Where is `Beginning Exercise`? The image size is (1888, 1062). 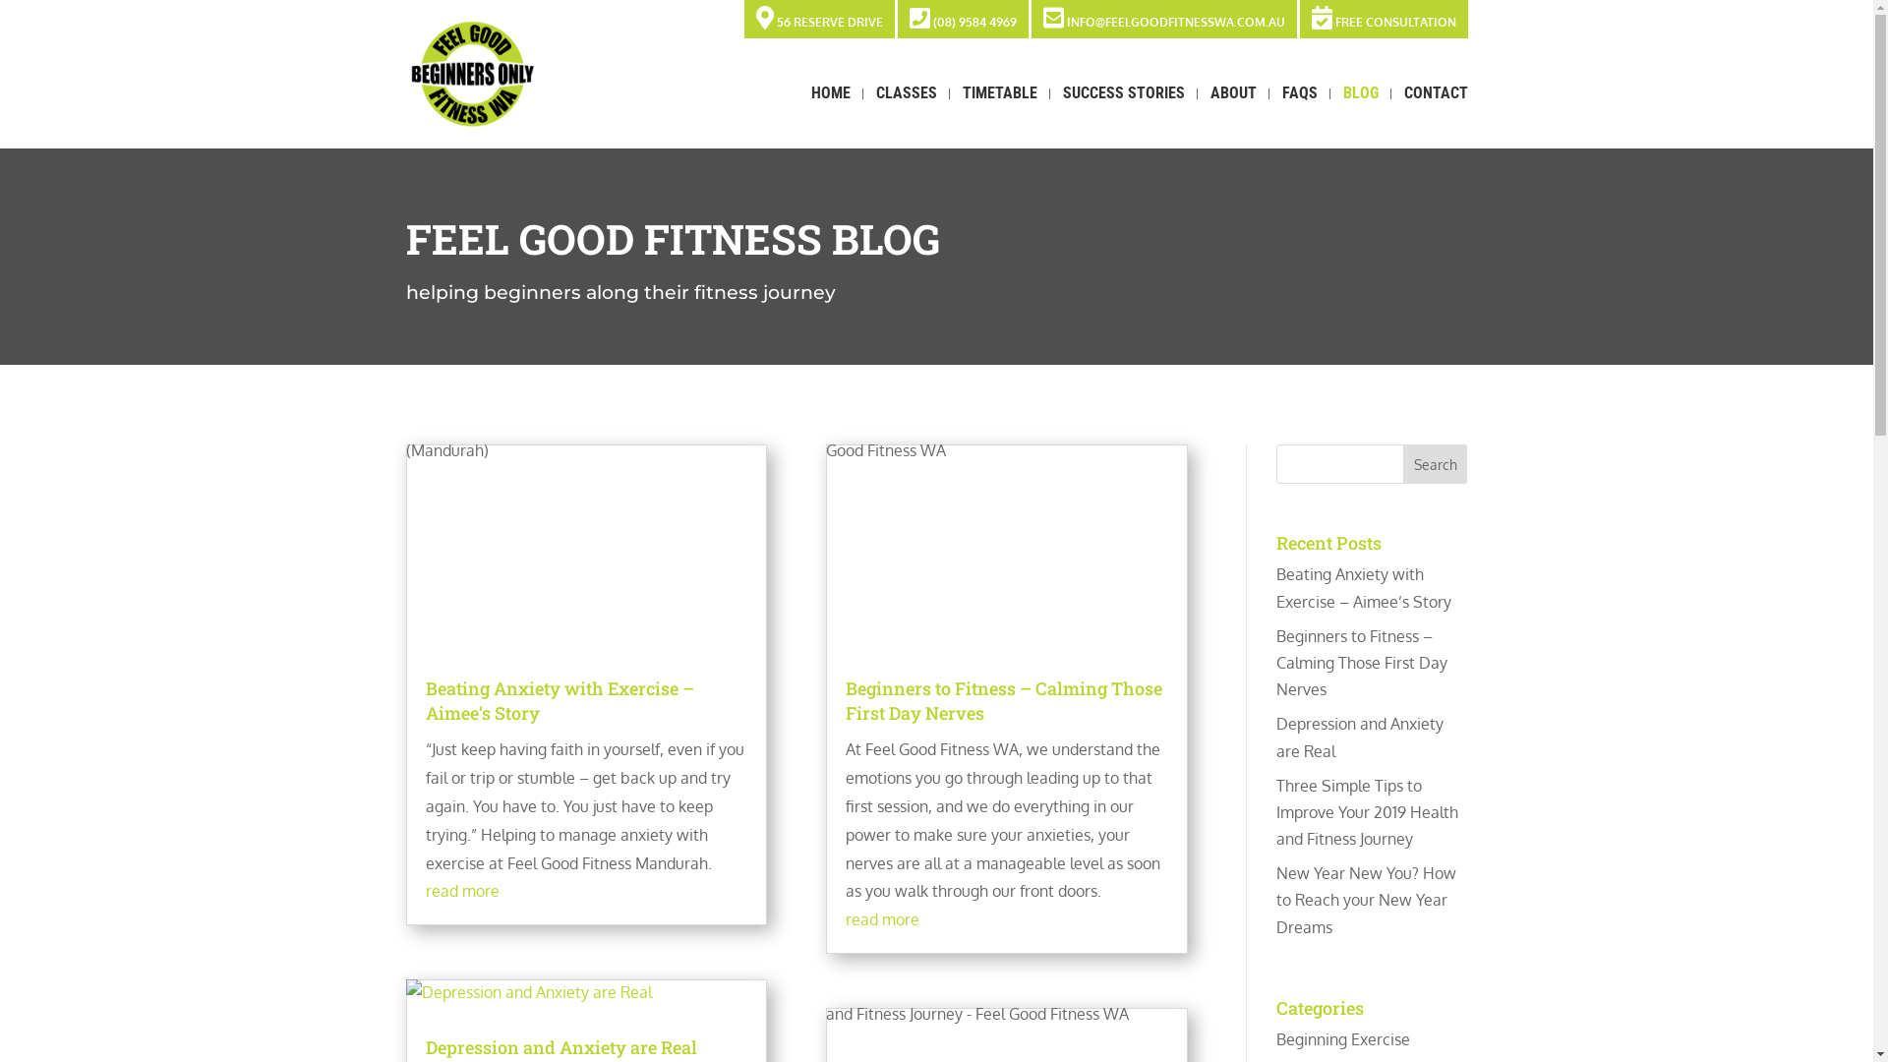 Beginning Exercise is located at coordinates (1343, 1039).